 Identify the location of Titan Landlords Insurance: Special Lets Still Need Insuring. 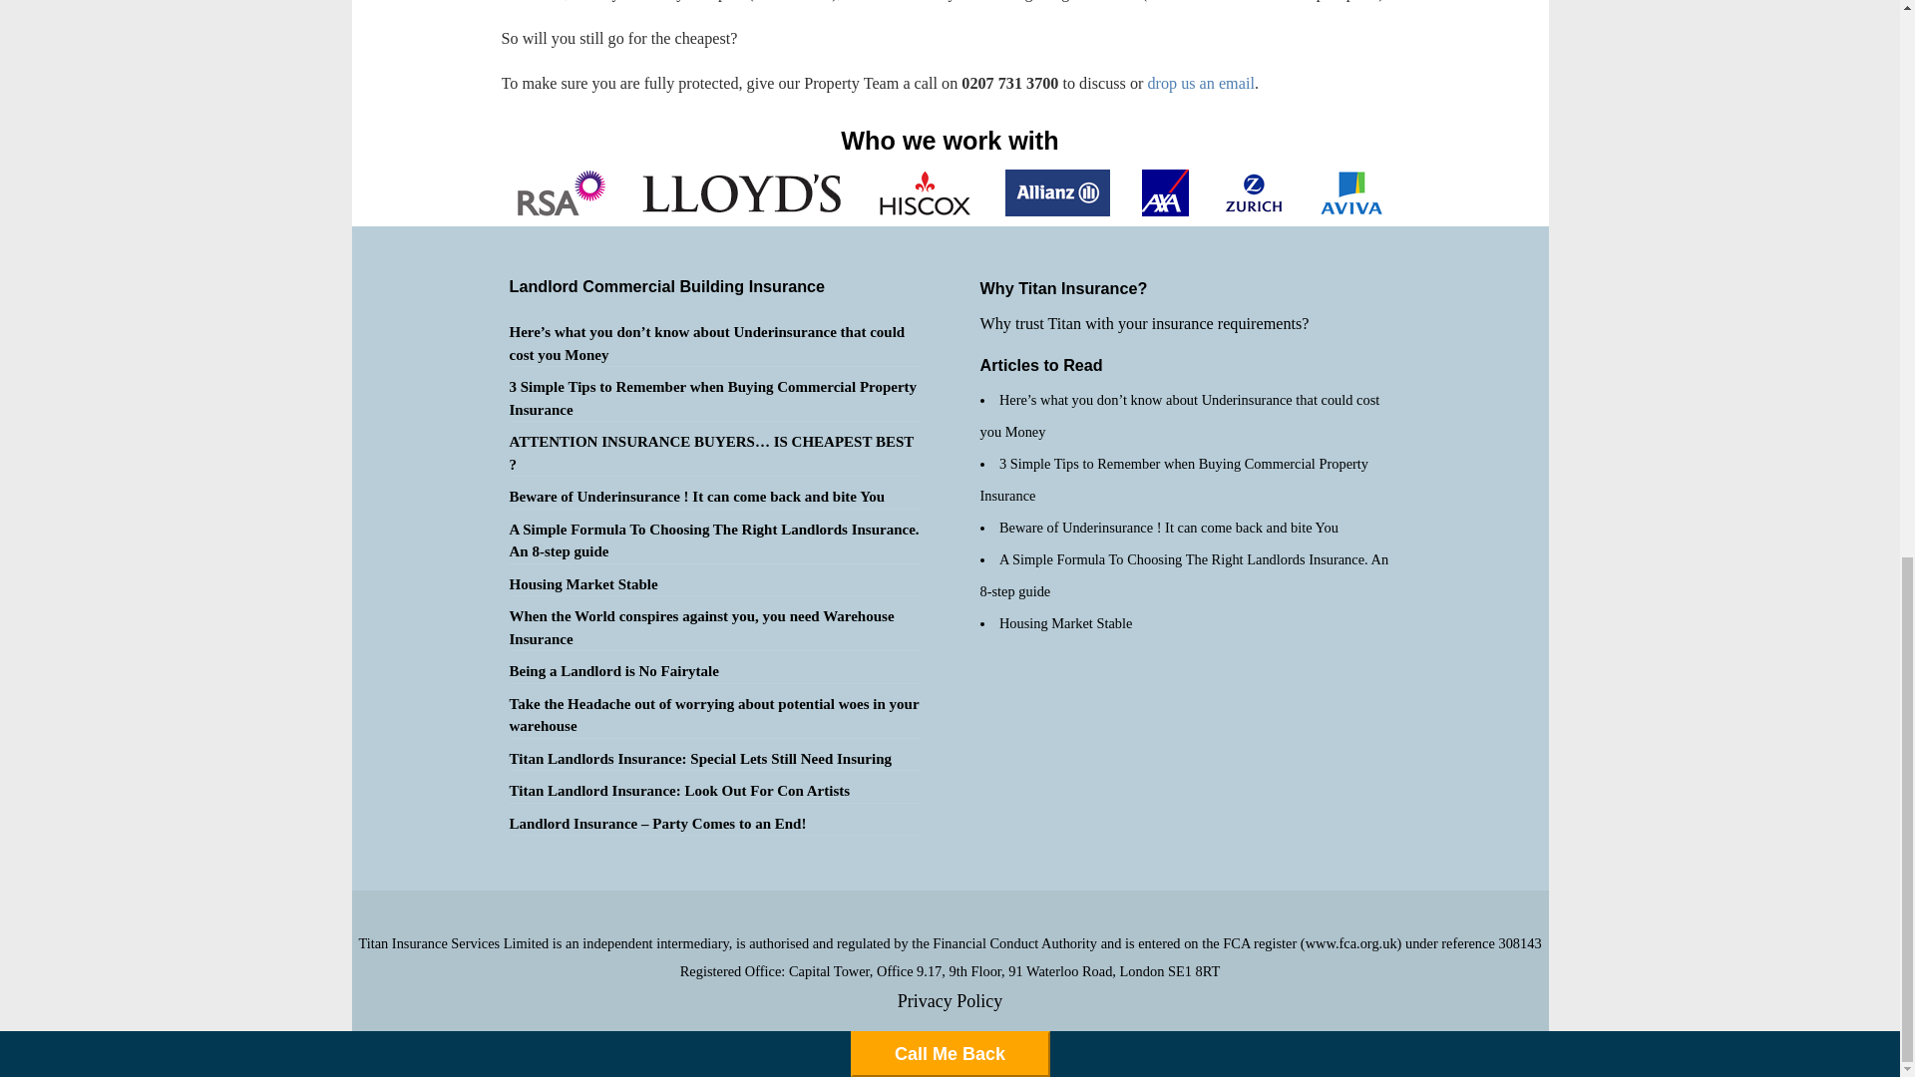
(700, 758).